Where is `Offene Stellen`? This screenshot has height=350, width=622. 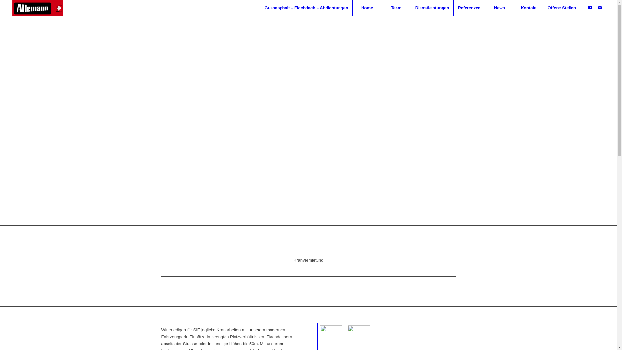
Offene Stellen is located at coordinates (561, 8).